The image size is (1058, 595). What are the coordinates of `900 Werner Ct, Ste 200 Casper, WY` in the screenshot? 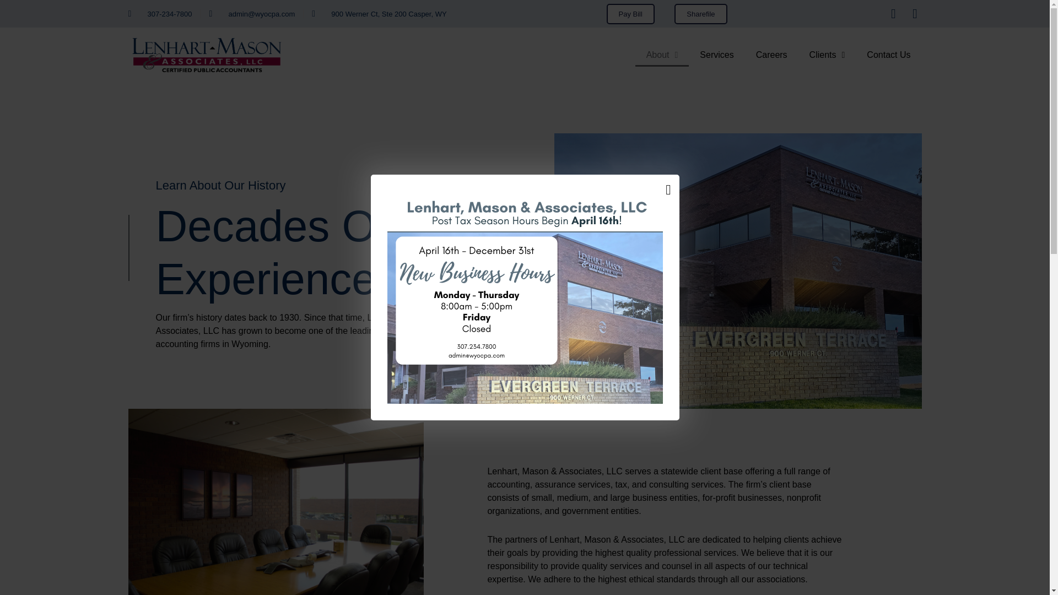 It's located at (379, 14).